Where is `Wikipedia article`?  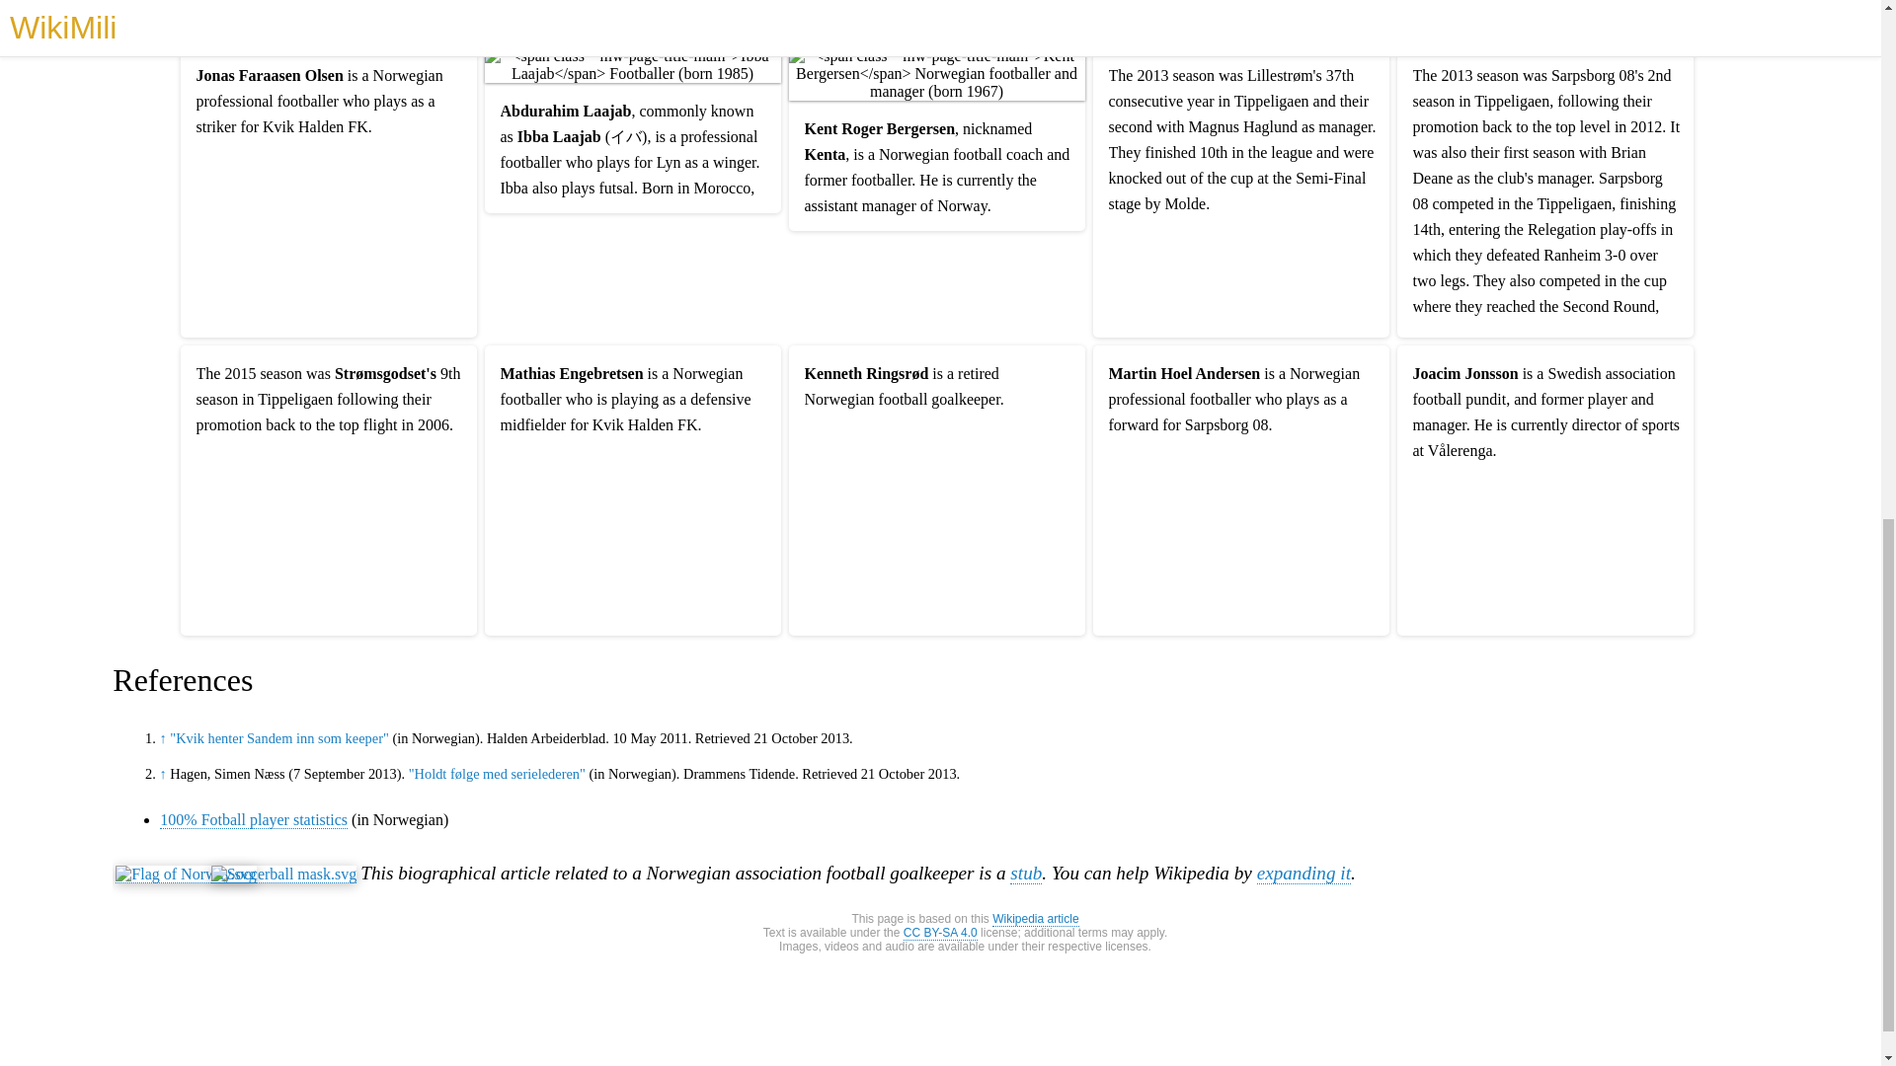 Wikipedia article is located at coordinates (1035, 919).